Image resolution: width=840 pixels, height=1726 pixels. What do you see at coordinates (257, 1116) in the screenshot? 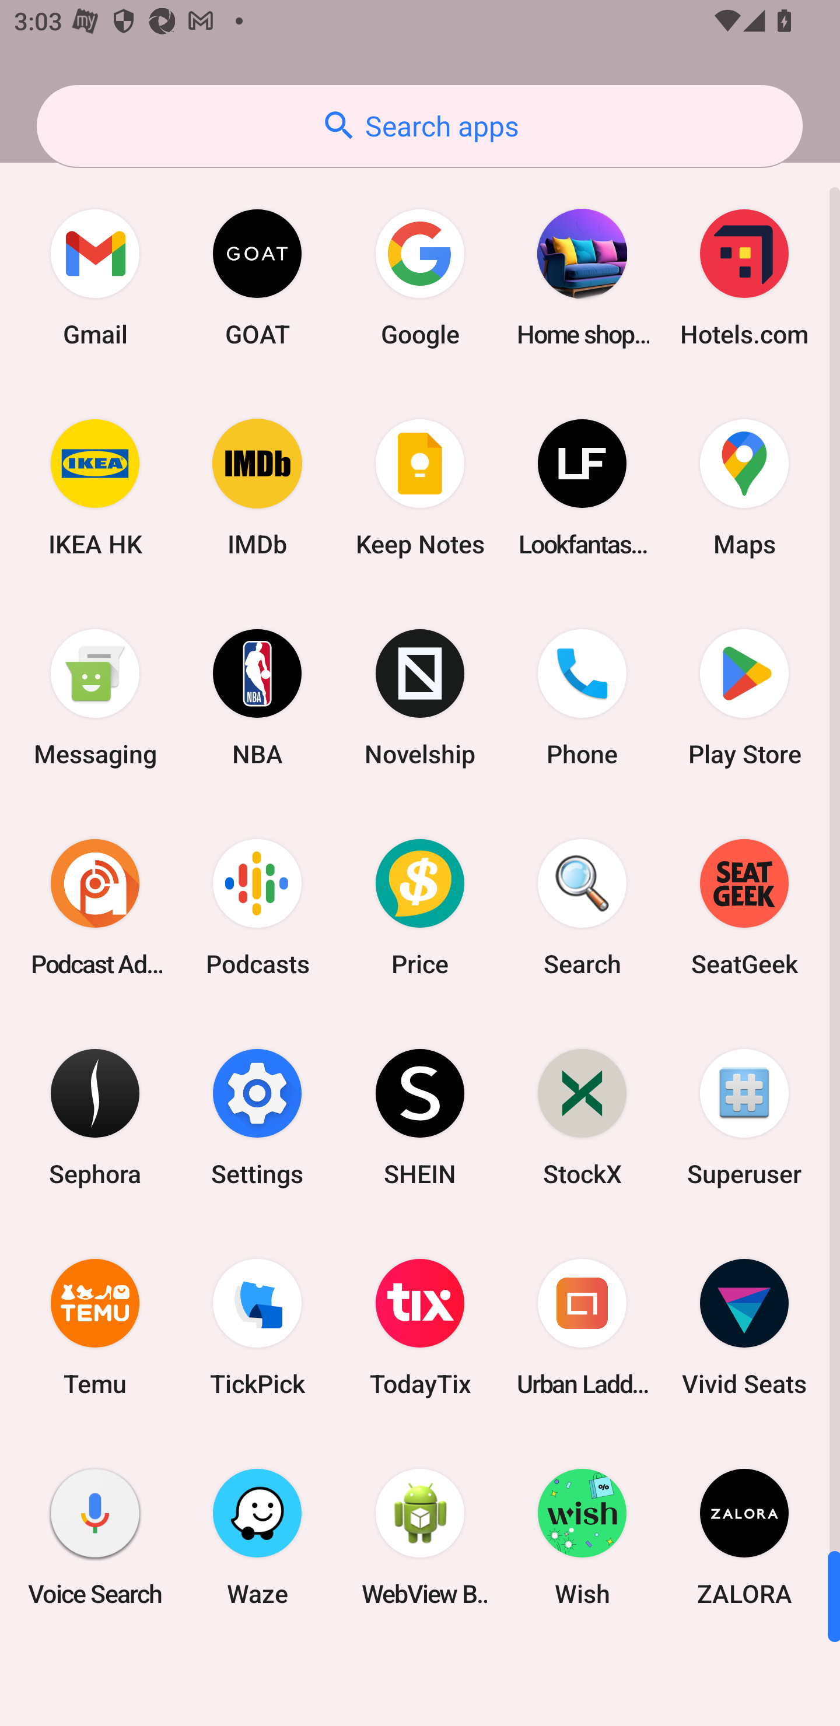
I see `Settings` at bounding box center [257, 1116].